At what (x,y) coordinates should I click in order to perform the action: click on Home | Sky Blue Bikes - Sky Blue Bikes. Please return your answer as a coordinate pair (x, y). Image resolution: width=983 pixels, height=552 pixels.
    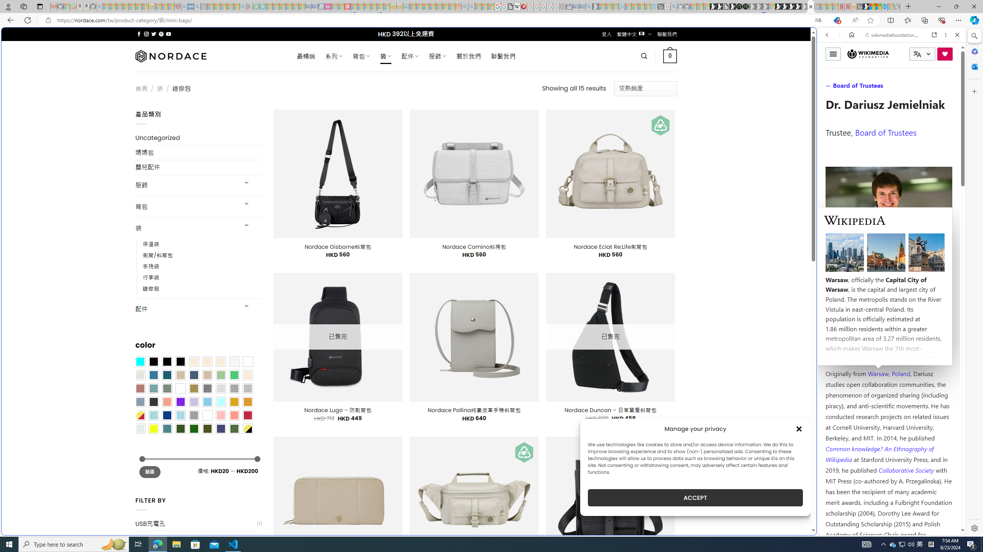
    Looking at the image, I should click on (755, 163).